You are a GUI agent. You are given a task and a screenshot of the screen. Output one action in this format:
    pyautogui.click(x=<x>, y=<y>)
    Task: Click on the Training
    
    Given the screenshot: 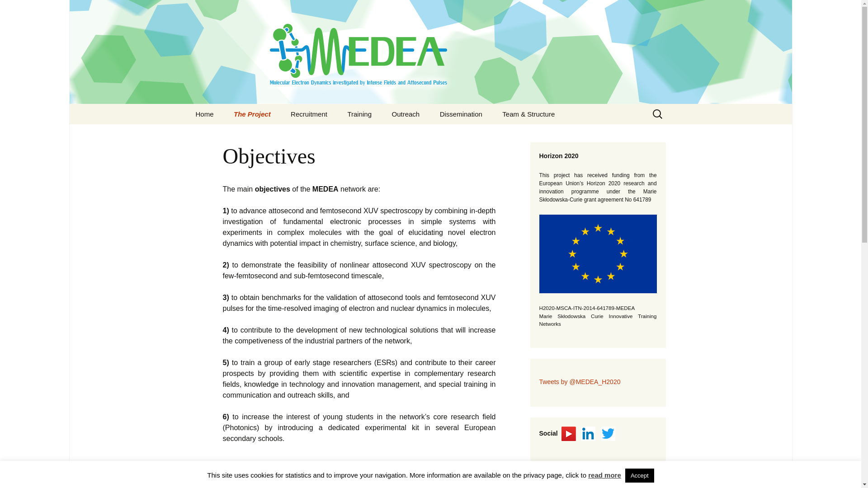 What is the action you would take?
    pyautogui.click(x=359, y=114)
    